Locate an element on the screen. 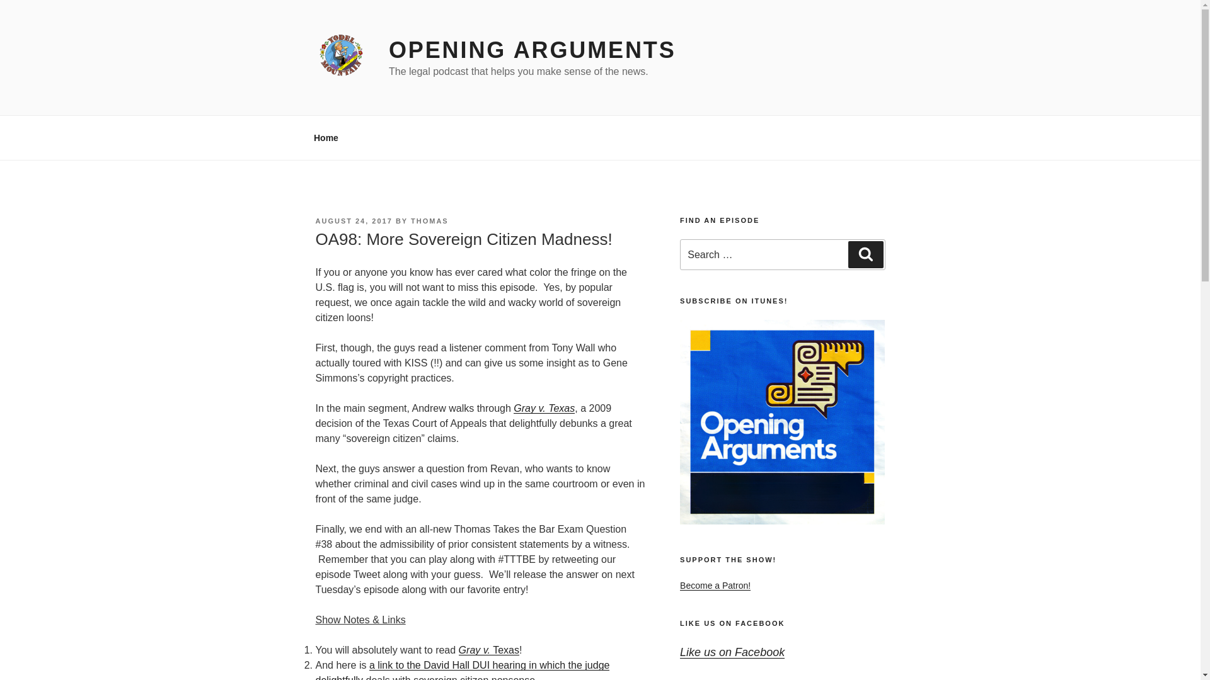  LIKE US ON FACEBOOK is located at coordinates (732, 623).